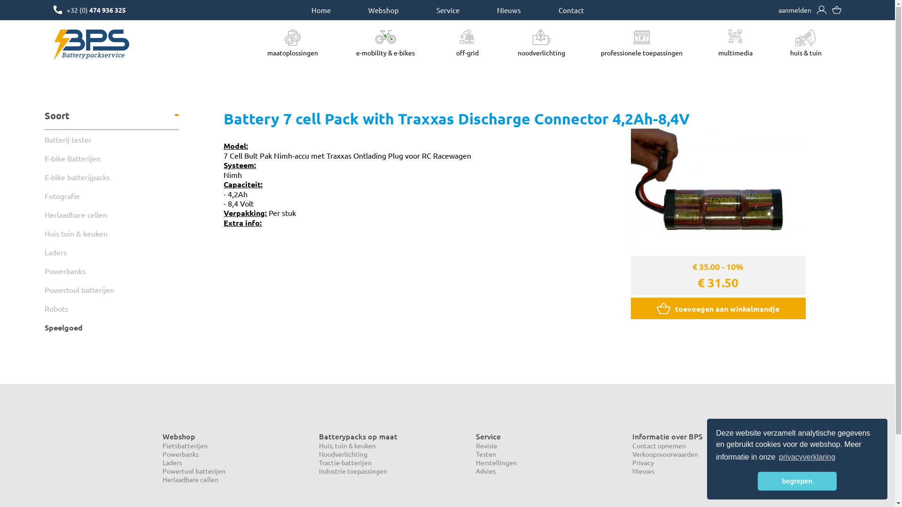  I want to click on multimedia, so click(736, 43).